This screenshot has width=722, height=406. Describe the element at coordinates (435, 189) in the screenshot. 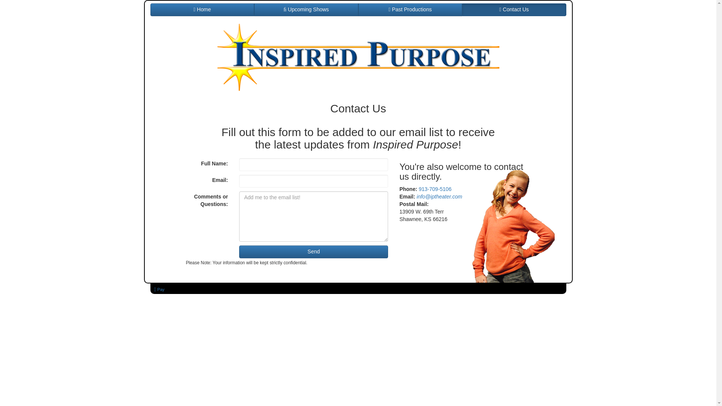

I see `913-709-5106` at that location.